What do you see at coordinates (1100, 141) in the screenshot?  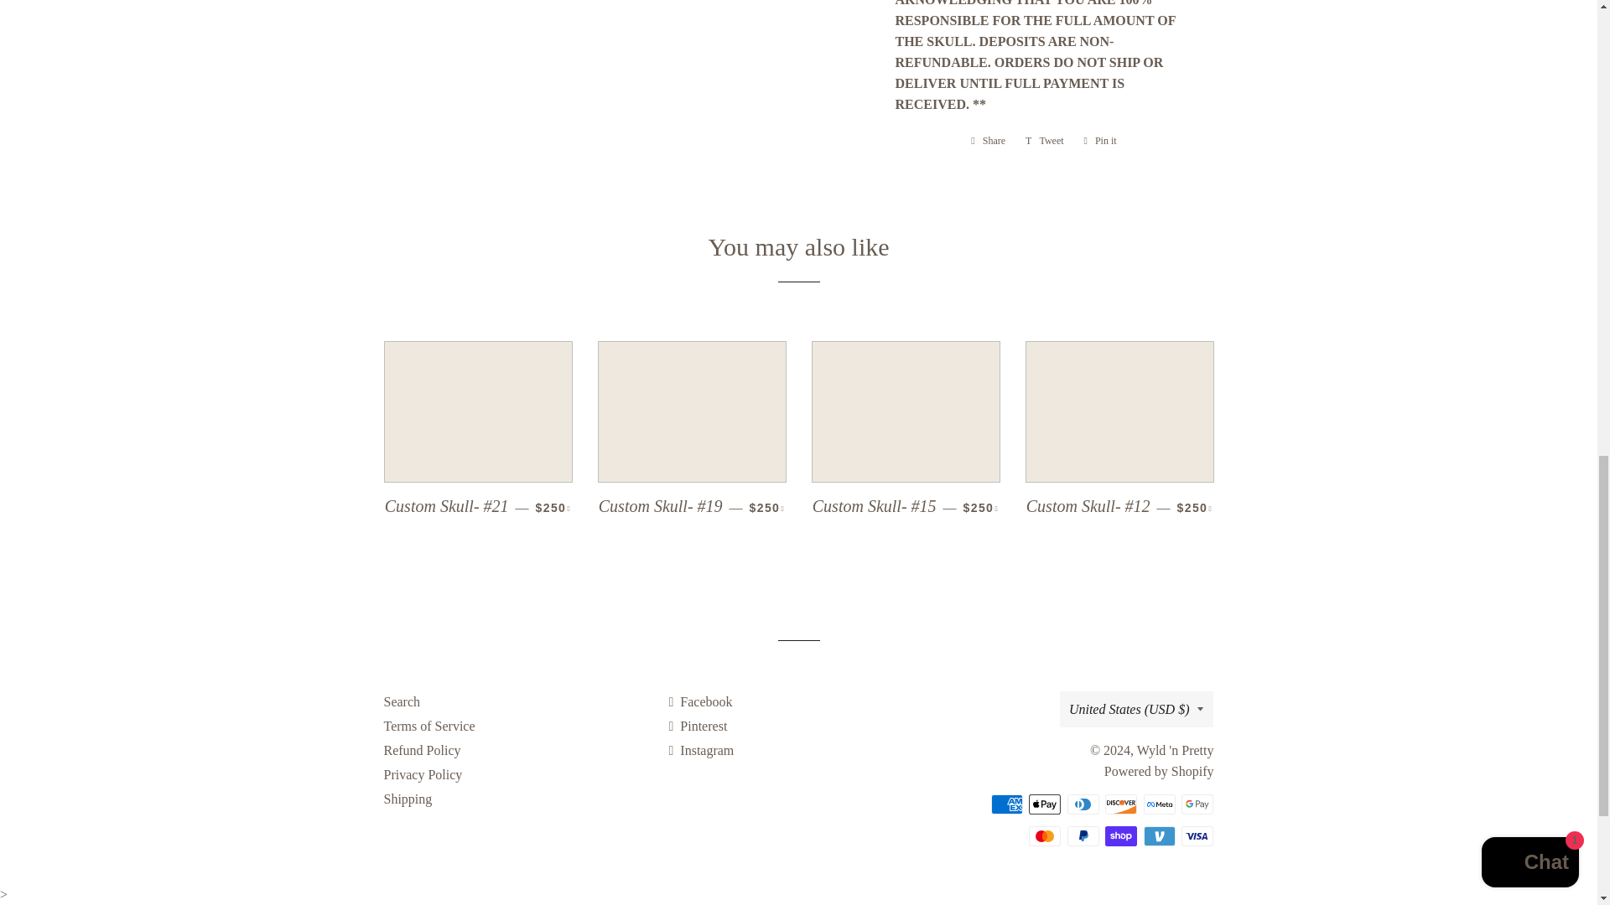 I see `Pin on Pinterest` at bounding box center [1100, 141].